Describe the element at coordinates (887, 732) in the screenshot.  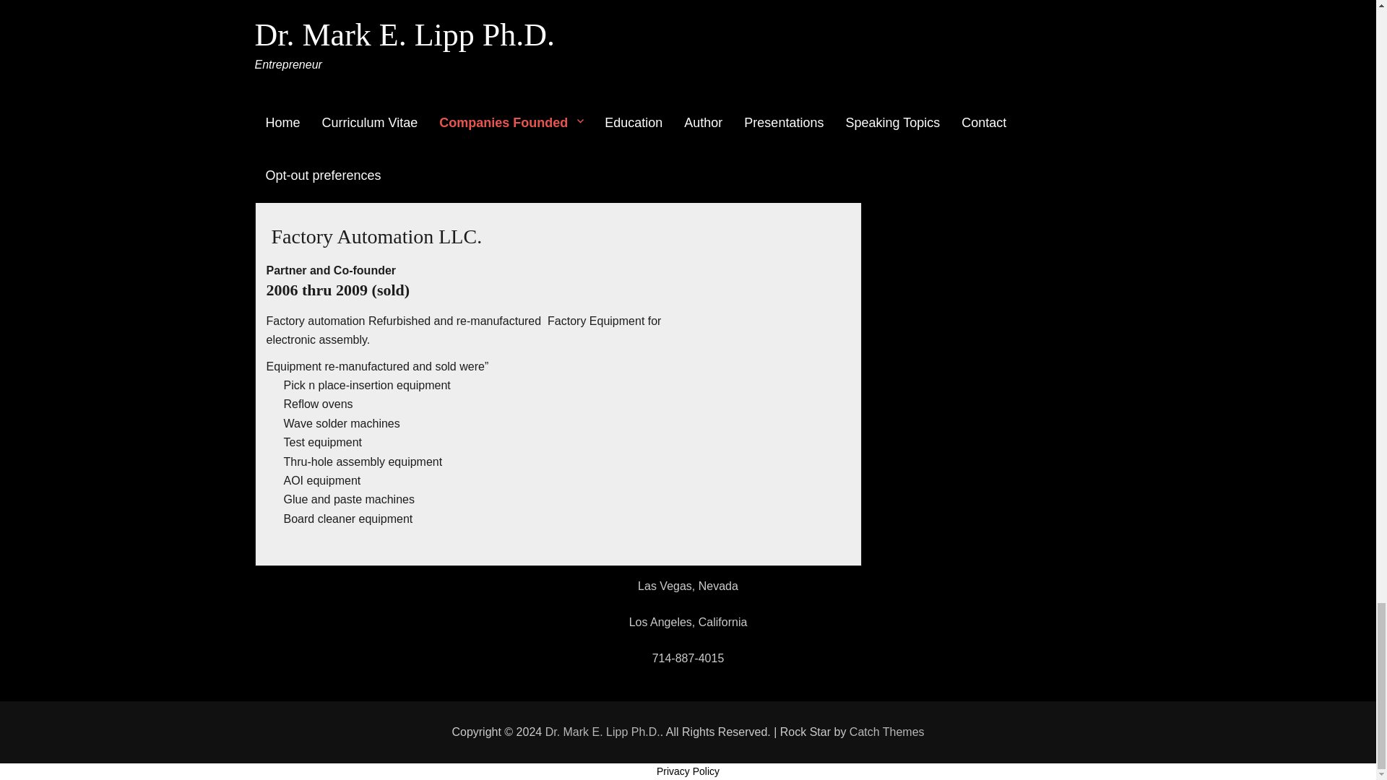
I see `Catch Themes` at that location.